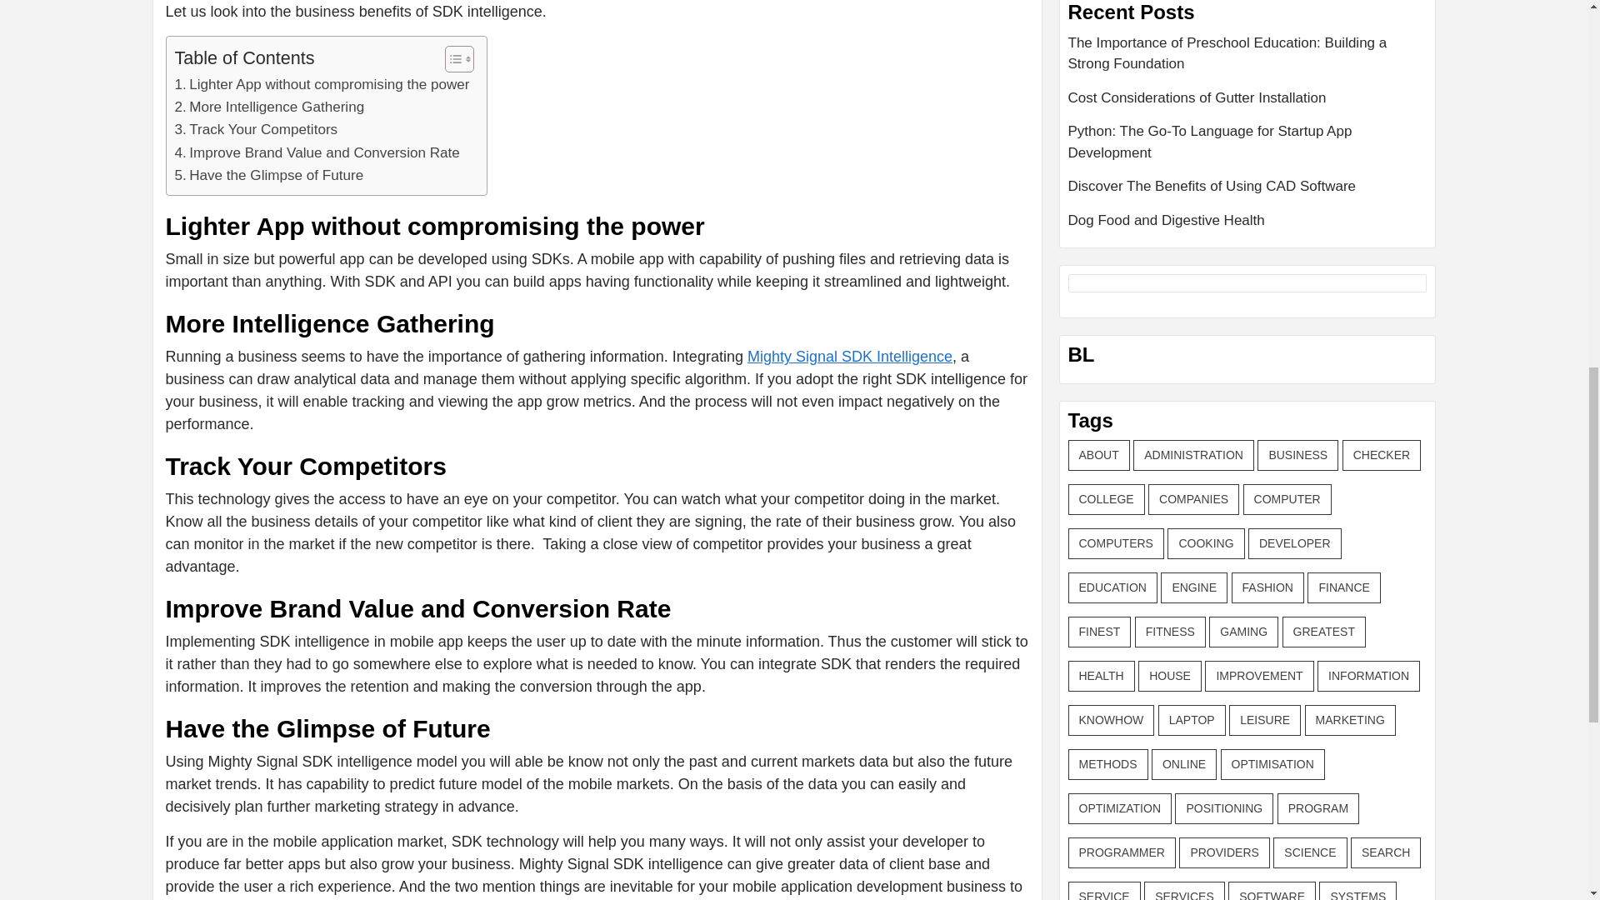 This screenshot has height=900, width=1600. I want to click on Discover The Benefits of Using CAD Software, so click(1247, 192).